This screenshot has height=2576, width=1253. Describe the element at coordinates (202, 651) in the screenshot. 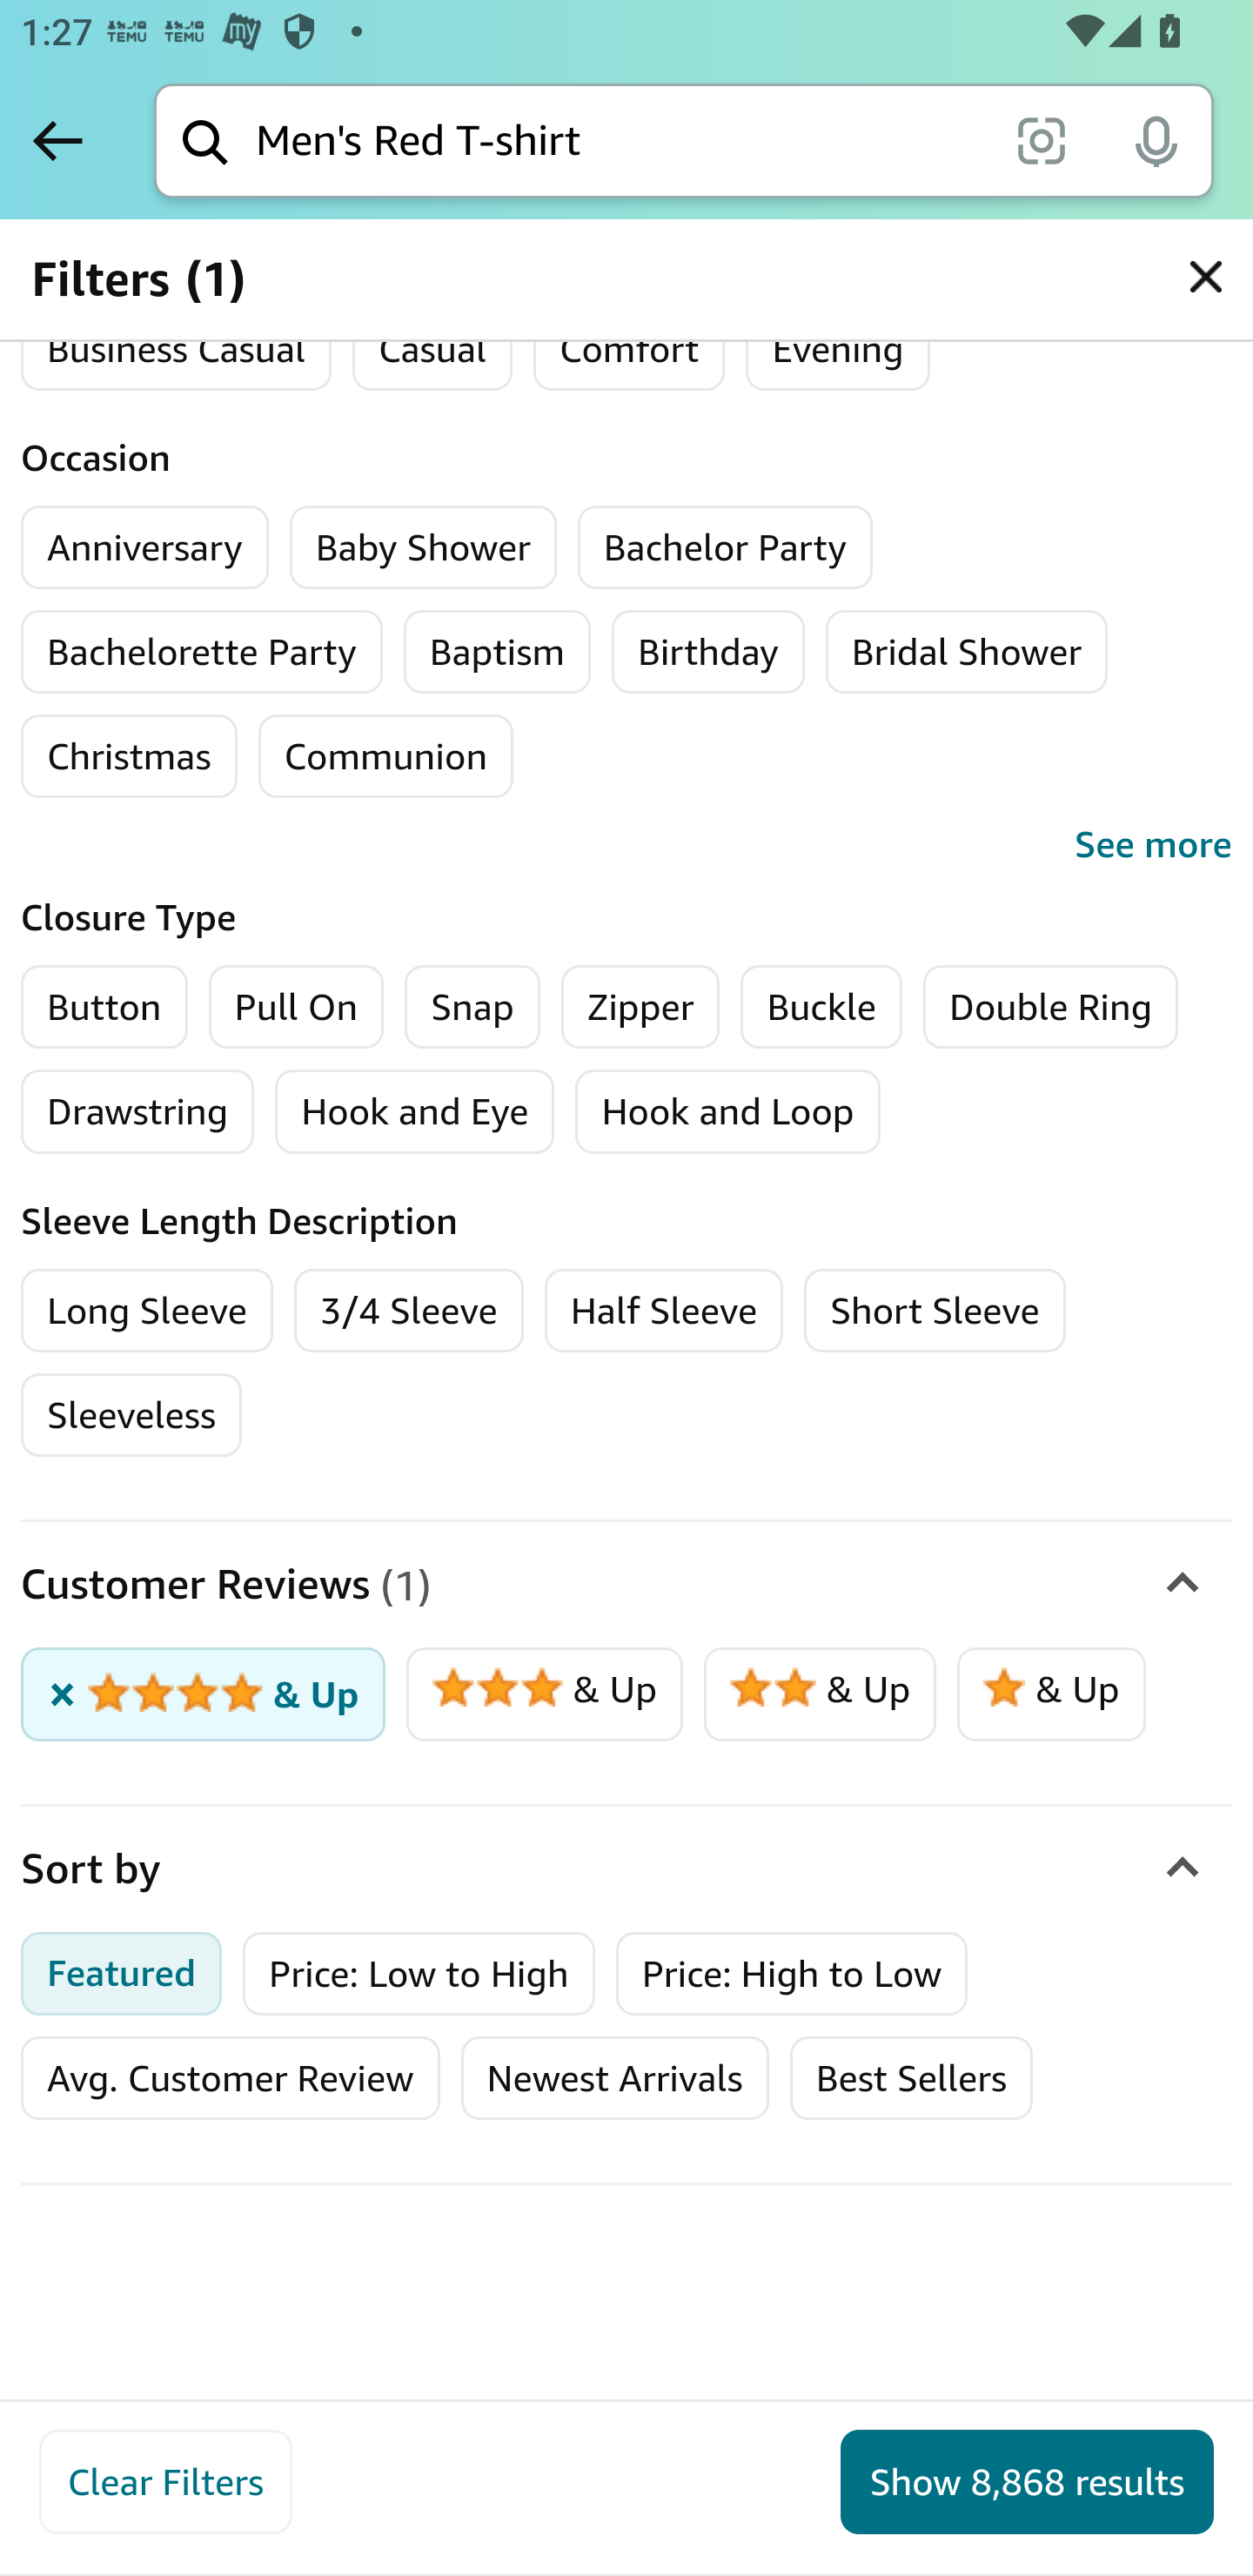

I see `Bachelorette Party` at that location.